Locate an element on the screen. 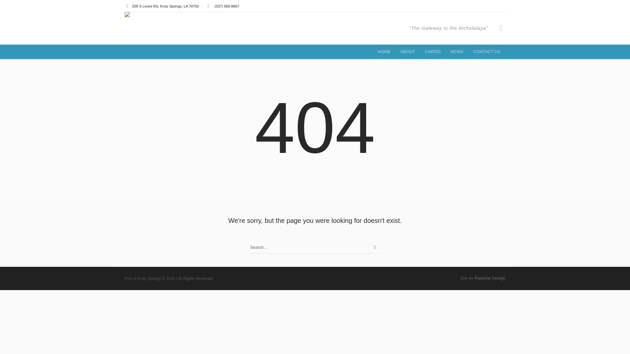 The width and height of the screenshot is (630, 354). CARGO is located at coordinates (432, 52).